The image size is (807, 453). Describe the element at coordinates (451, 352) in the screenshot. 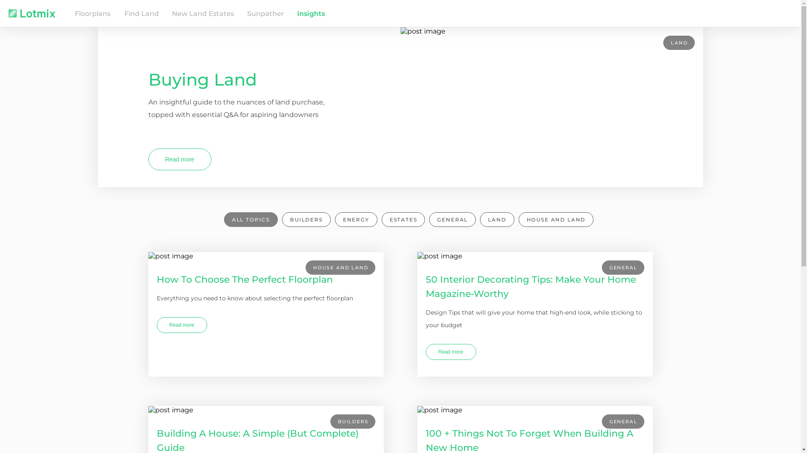

I see `Read more` at that location.